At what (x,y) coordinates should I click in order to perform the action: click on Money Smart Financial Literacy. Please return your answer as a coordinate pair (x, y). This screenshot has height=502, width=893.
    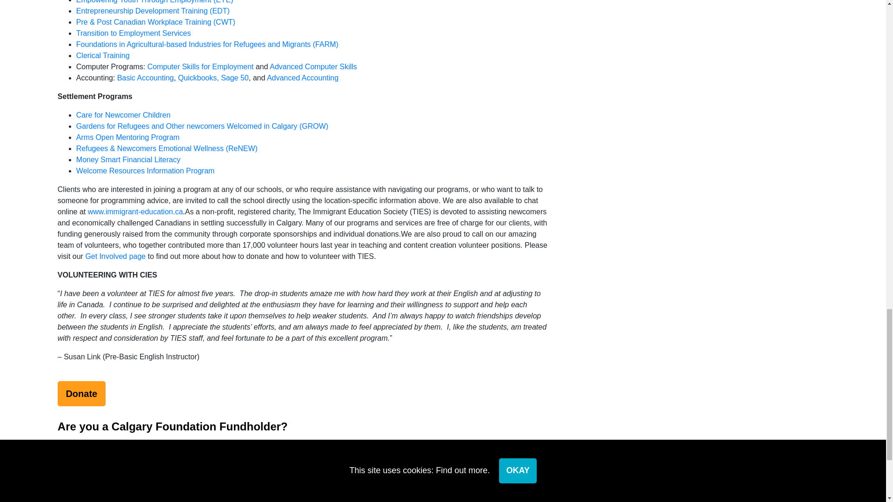
    Looking at the image, I should click on (128, 159).